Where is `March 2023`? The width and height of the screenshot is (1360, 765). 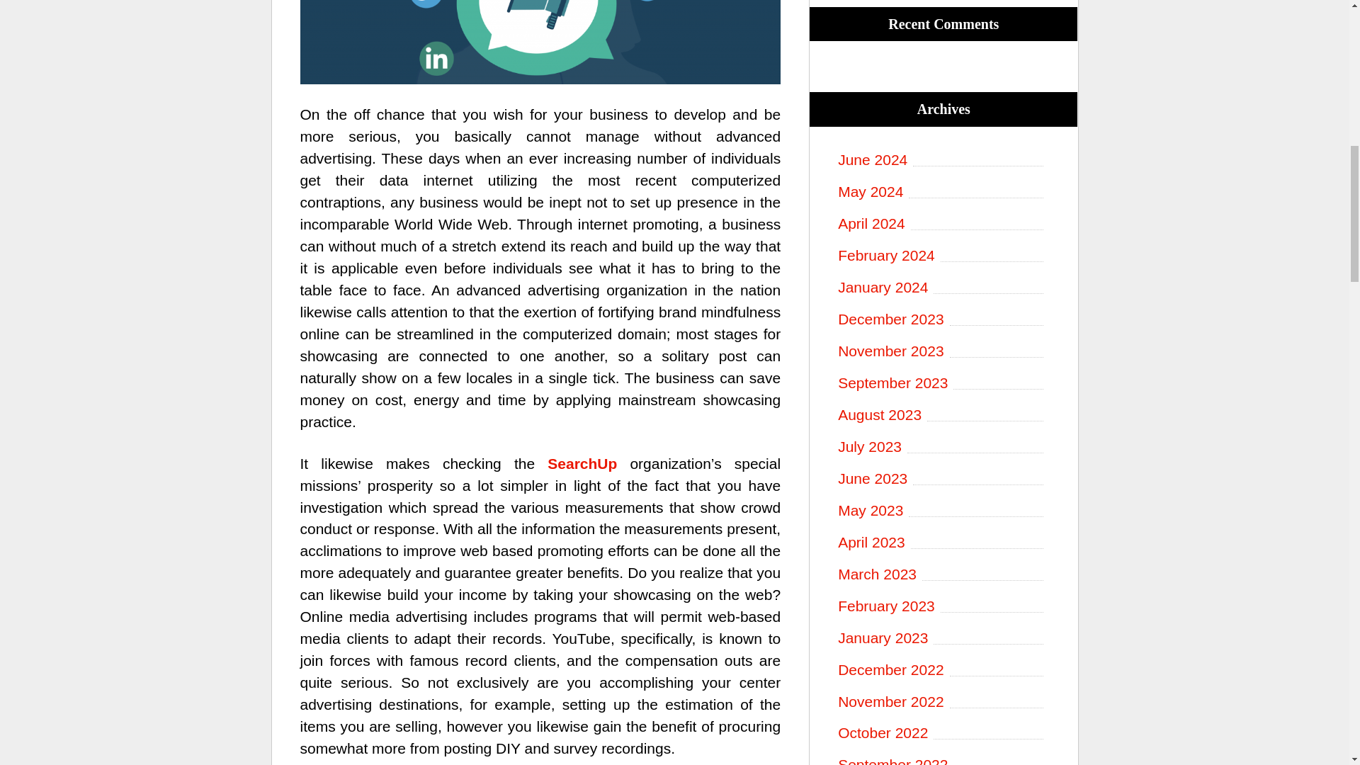
March 2023 is located at coordinates (943, 574).